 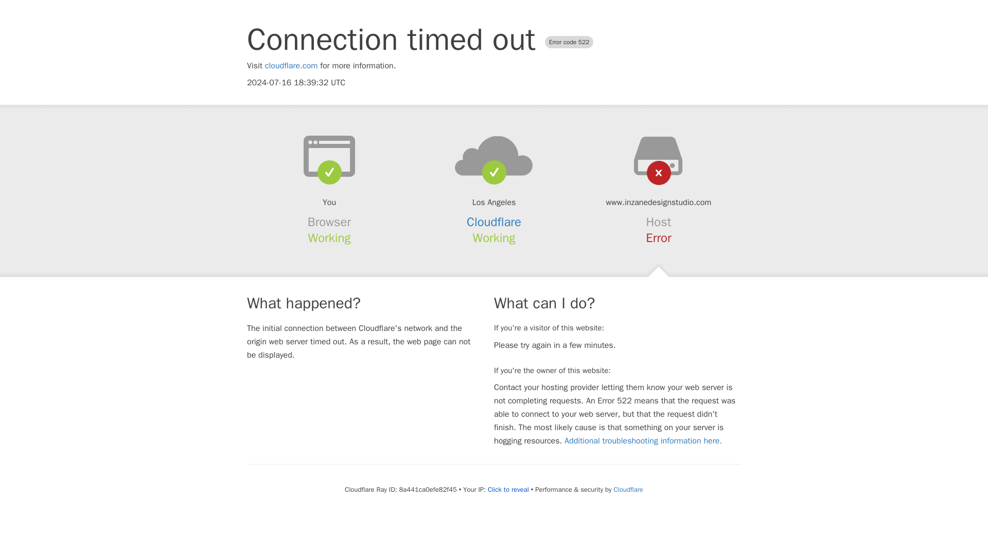 I want to click on Cloudflare, so click(x=628, y=489).